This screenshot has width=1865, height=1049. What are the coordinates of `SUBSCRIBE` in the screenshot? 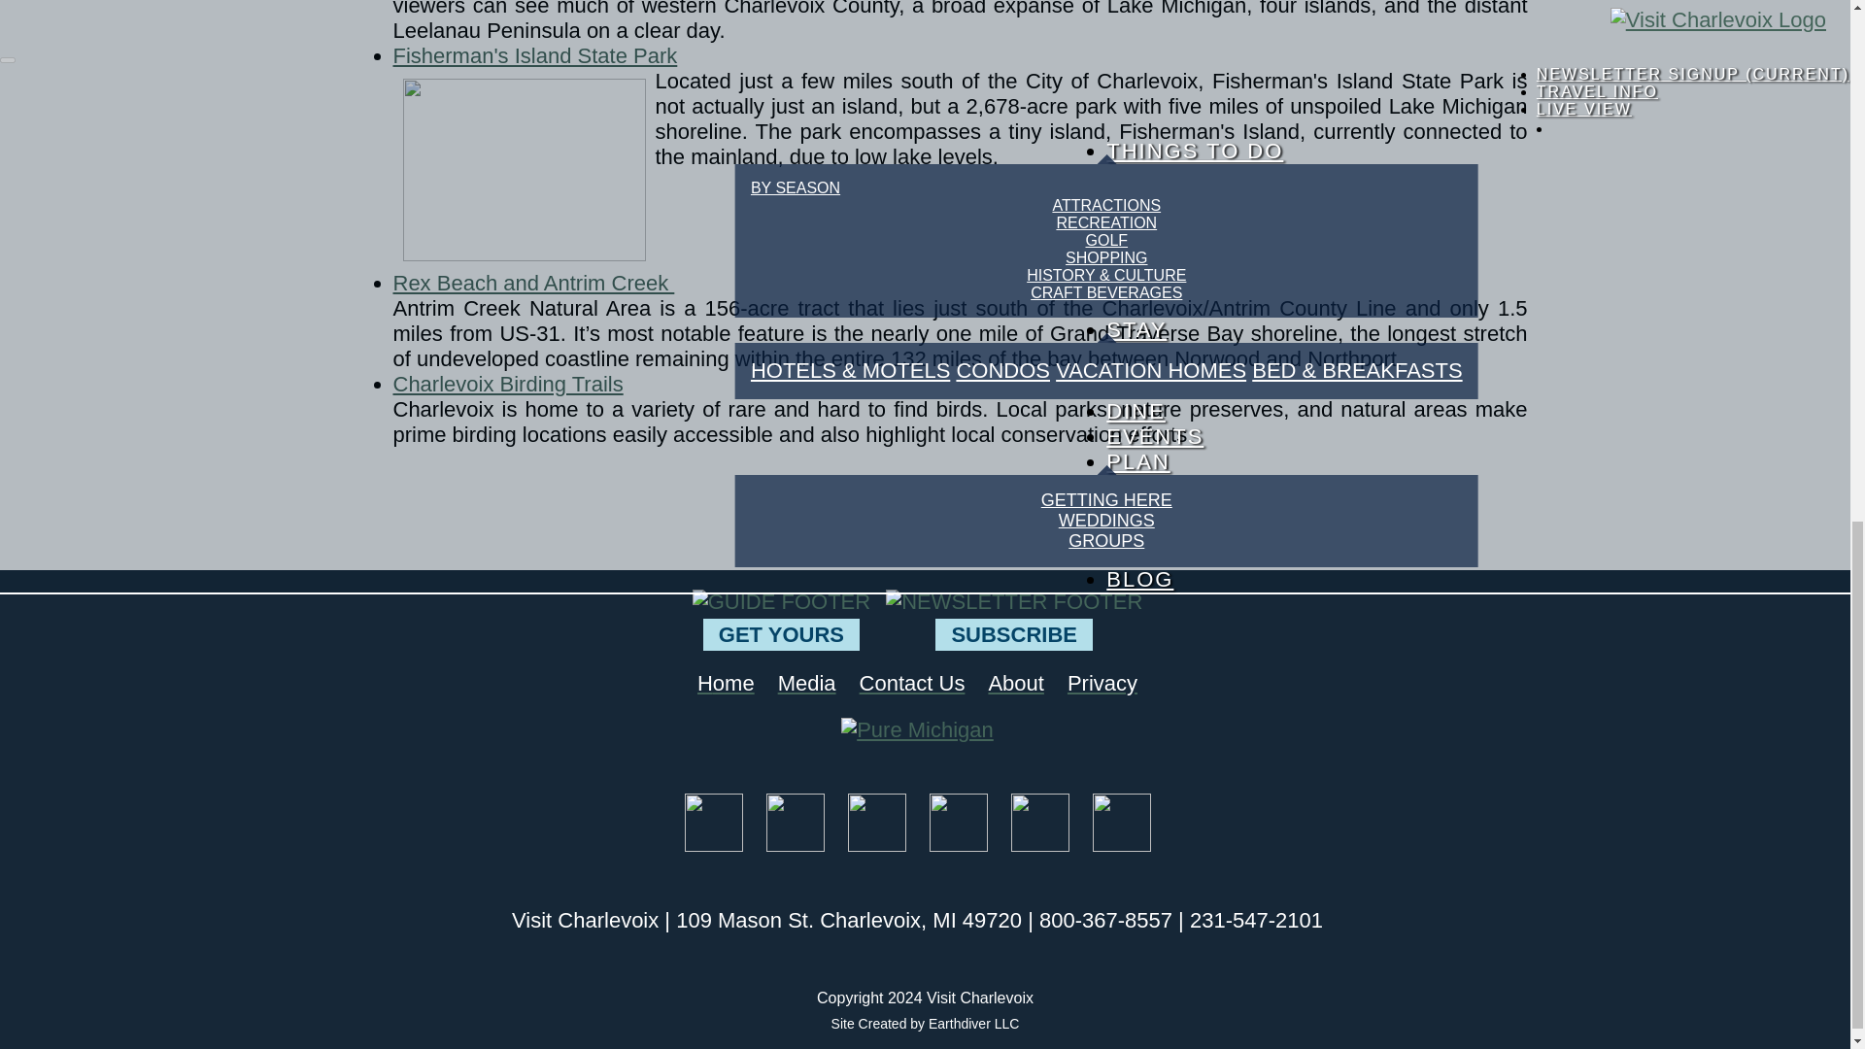 It's located at (1014, 634).